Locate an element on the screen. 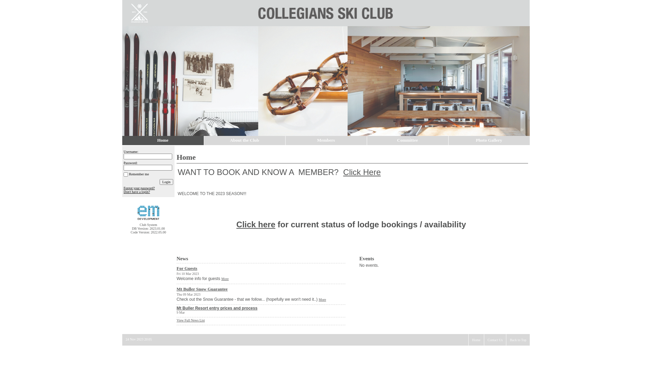 The width and height of the screenshot is (652, 367). About the Club is located at coordinates (244, 141).